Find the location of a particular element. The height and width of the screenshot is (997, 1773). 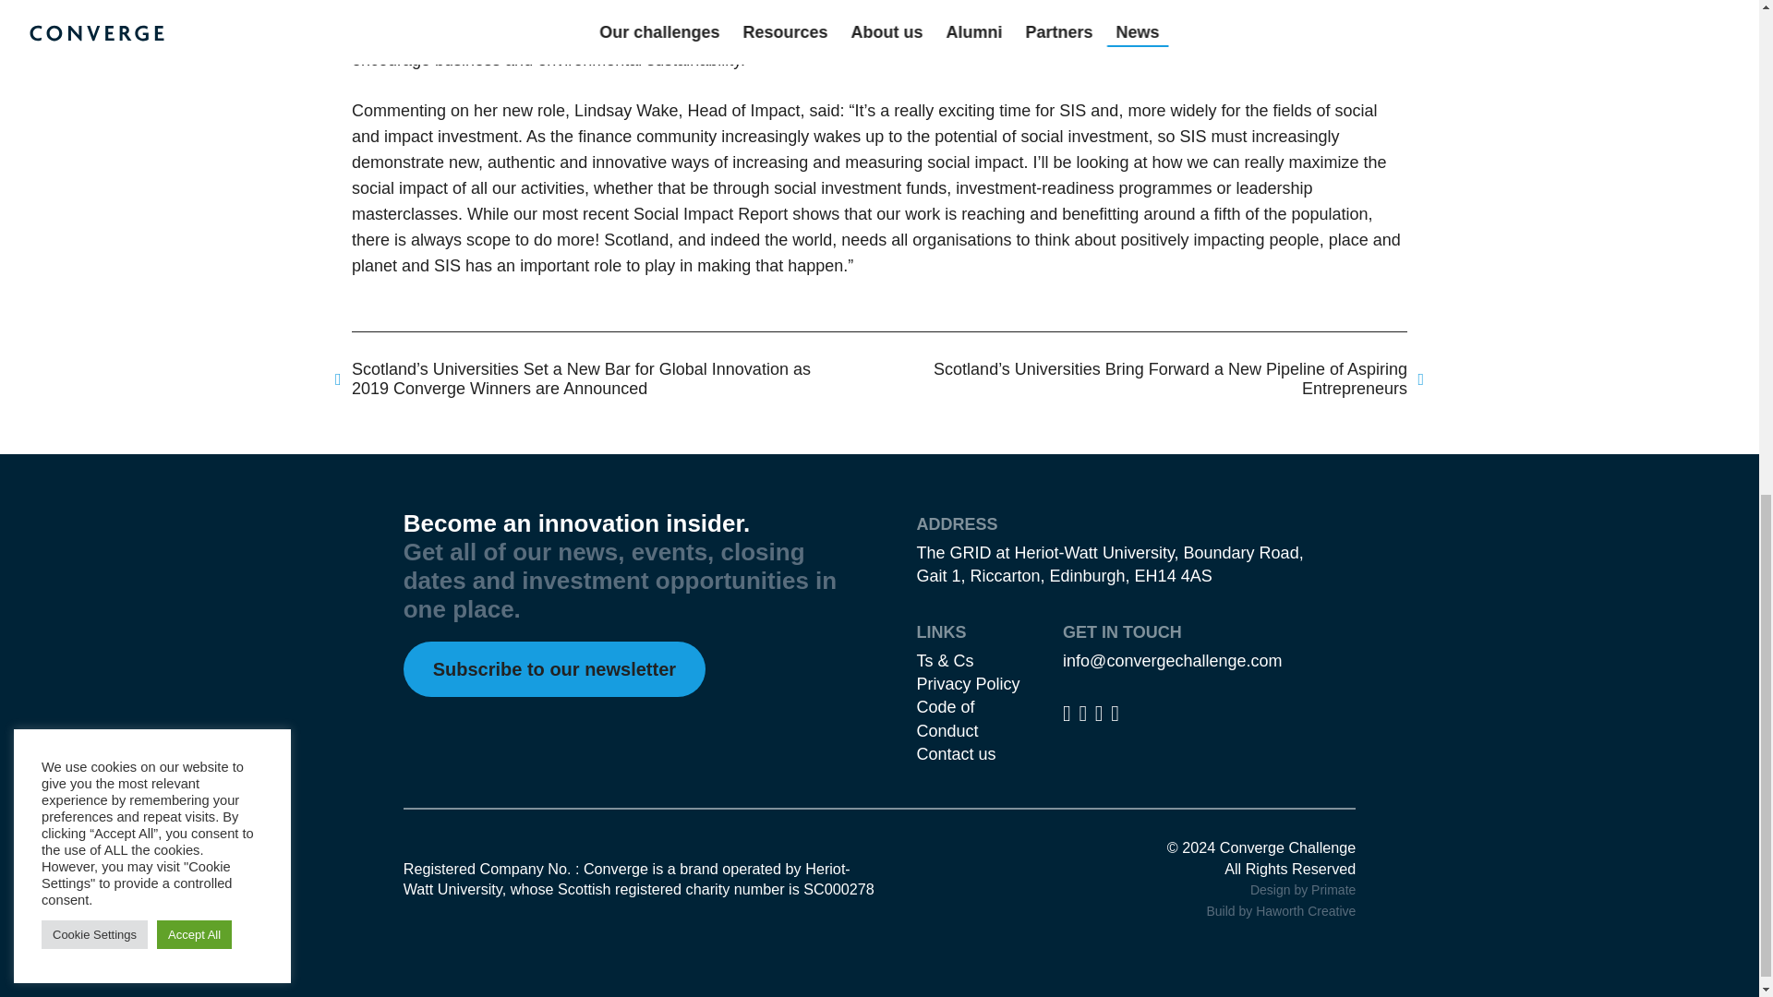

Subscribe to our newsletter is located at coordinates (554, 668).